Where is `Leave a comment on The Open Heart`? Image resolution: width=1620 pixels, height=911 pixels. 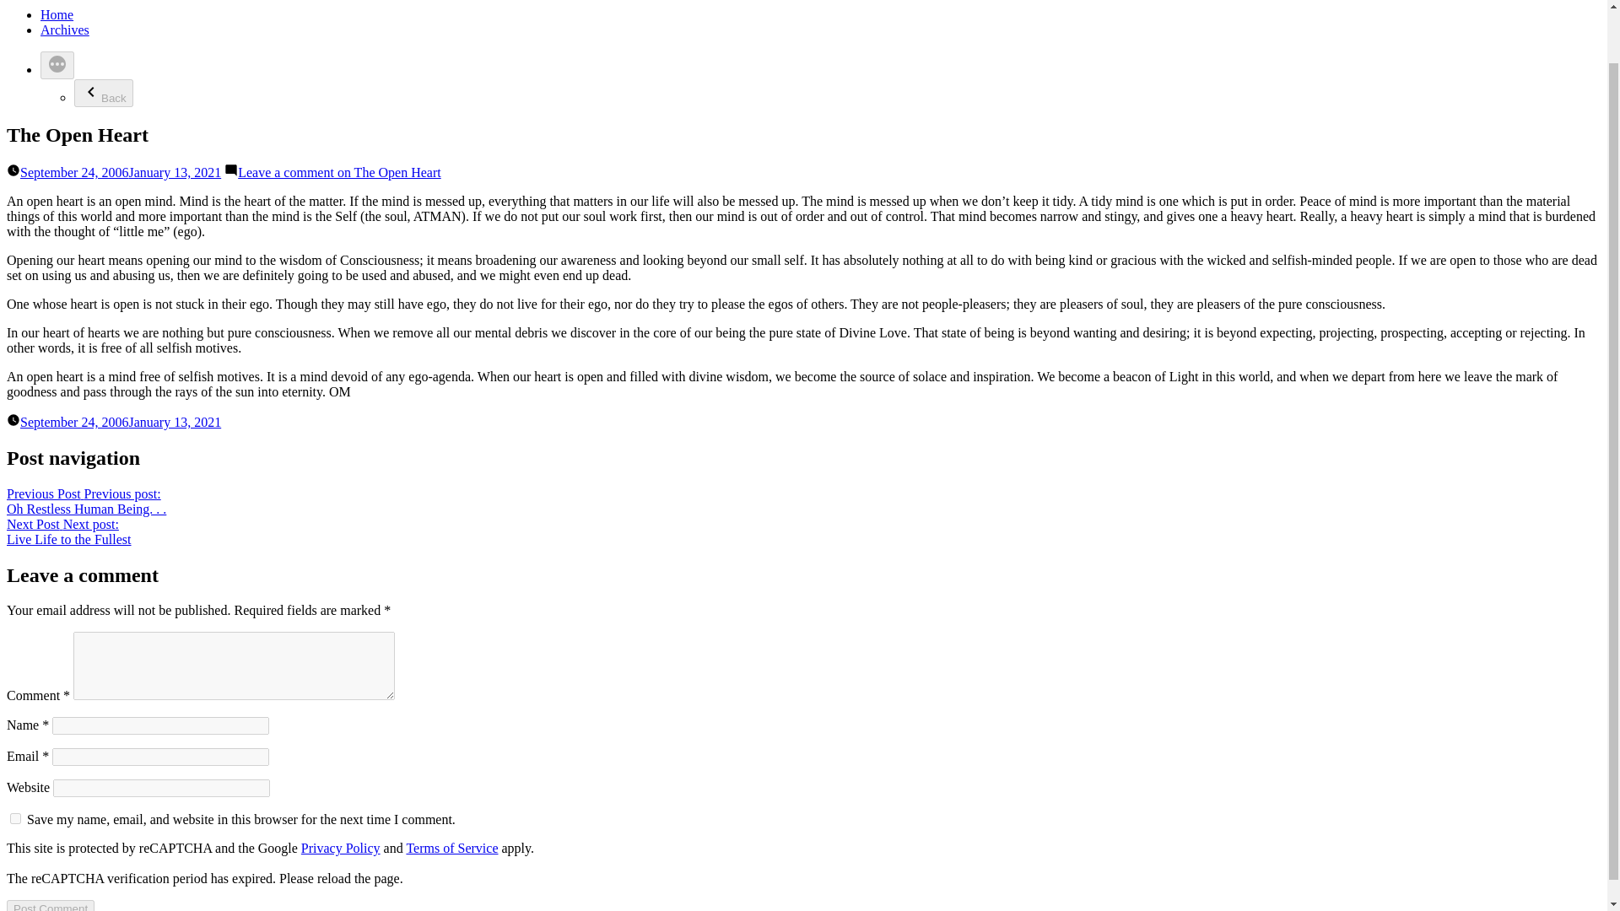 Leave a comment on The Open Heart is located at coordinates (339, 172).